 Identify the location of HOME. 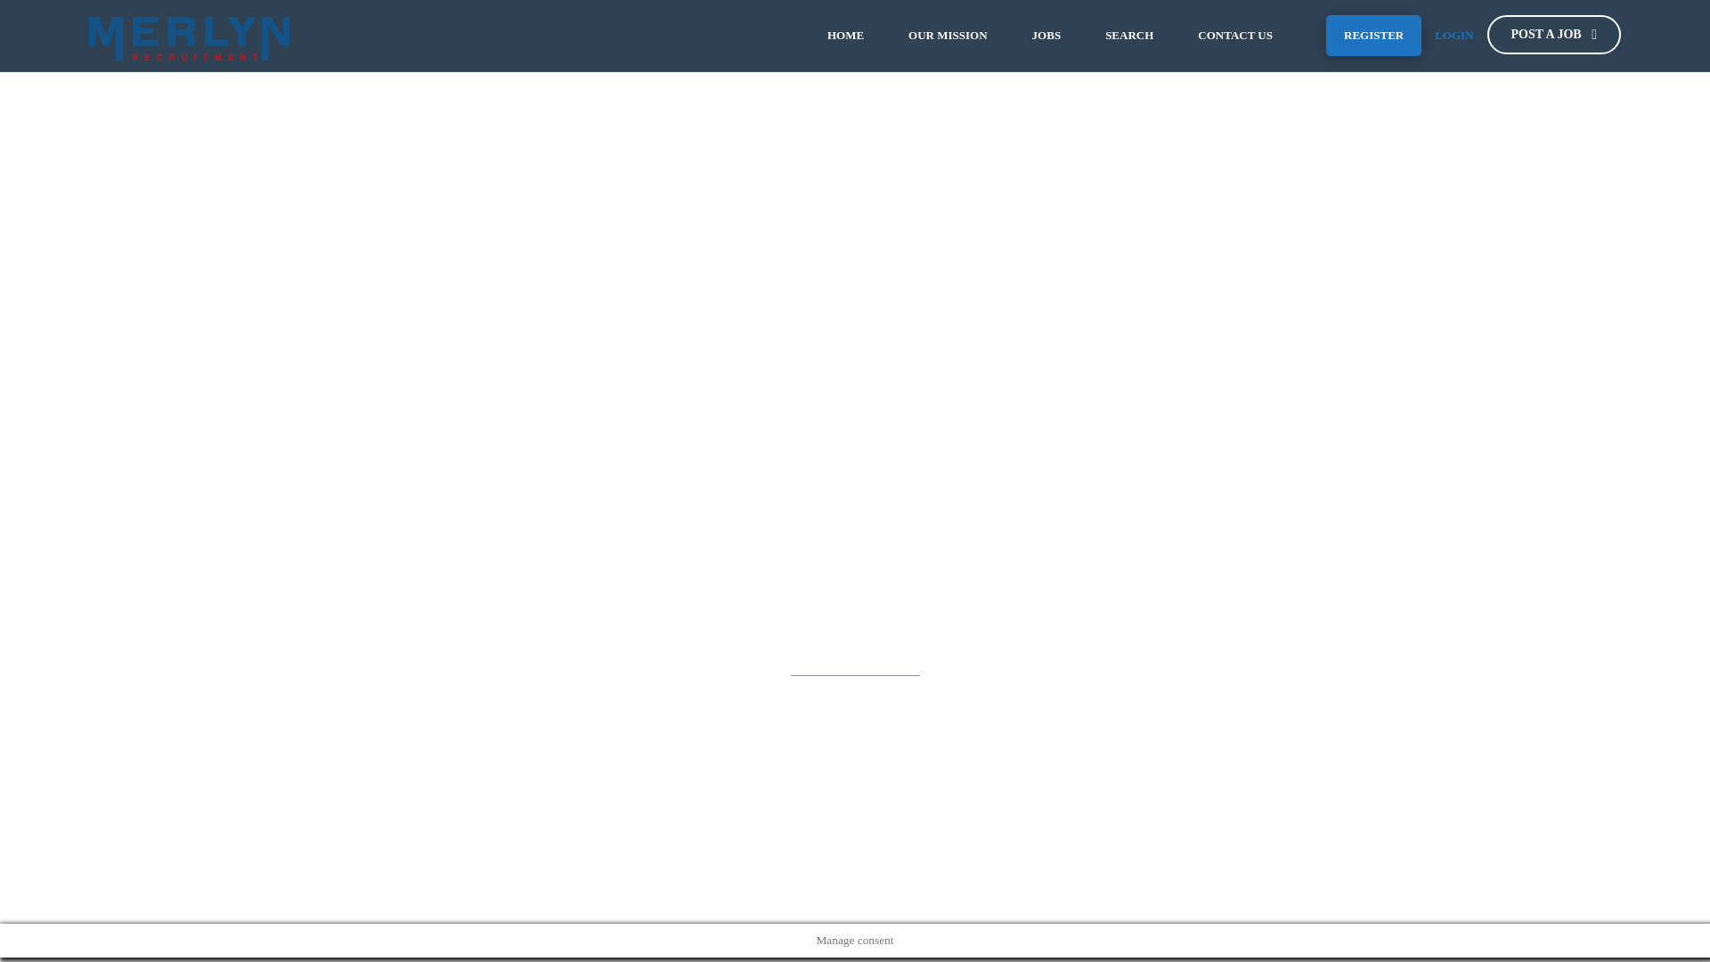
(845, 36).